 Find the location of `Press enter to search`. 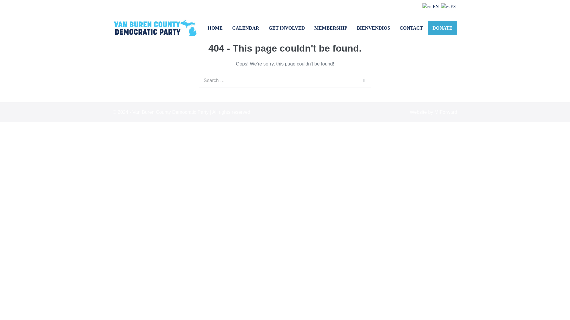

Press enter to search is located at coordinates (285, 81).